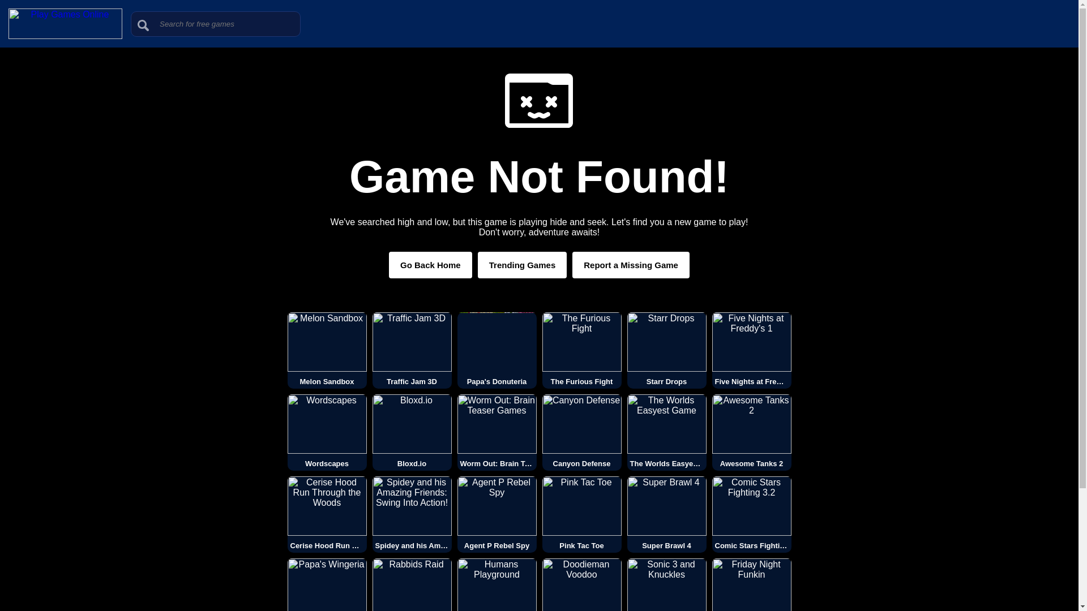  What do you see at coordinates (582, 432) in the screenshot?
I see `Canyon Defense` at bounding box center [582, 432].